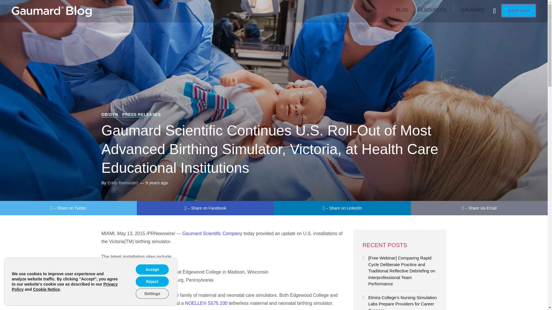 The width and height of the screenshot is (552, 310). I want to click on PRESS RELEASES, so click(141, 115).